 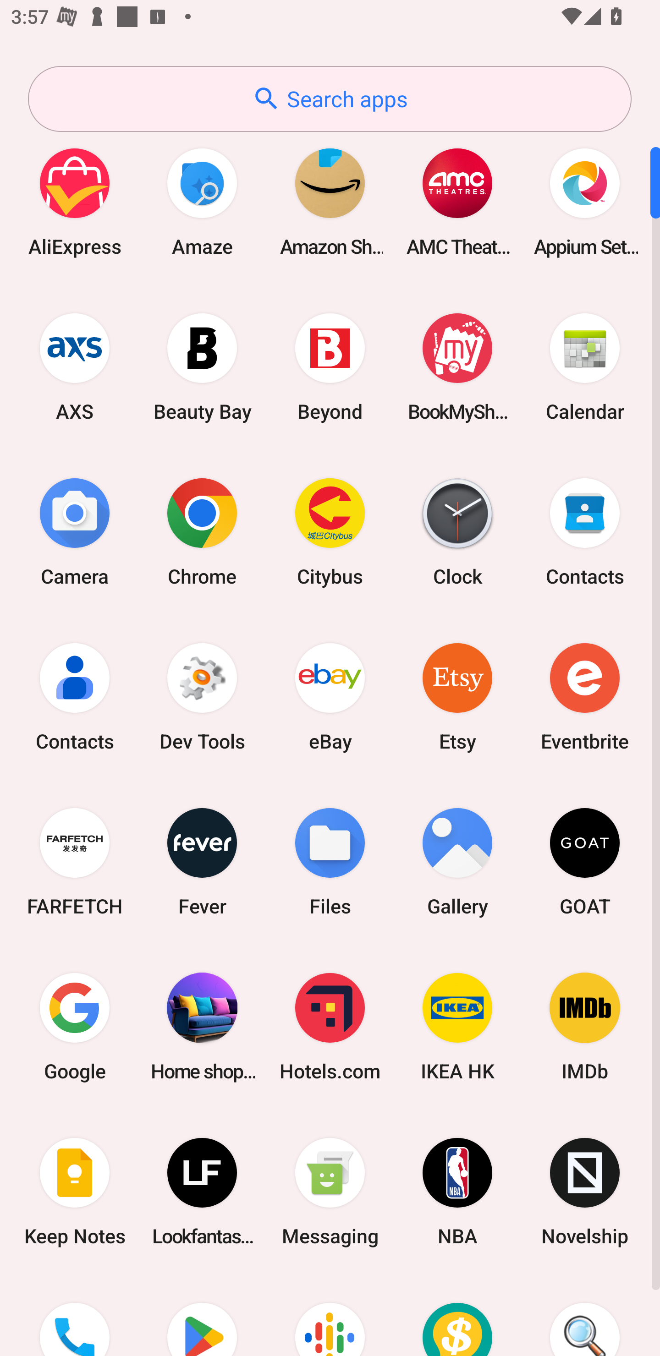 What do you see at coordinates (585, 1315) in the screenshot?
I see `Search` at bounding box center [585, 1315].